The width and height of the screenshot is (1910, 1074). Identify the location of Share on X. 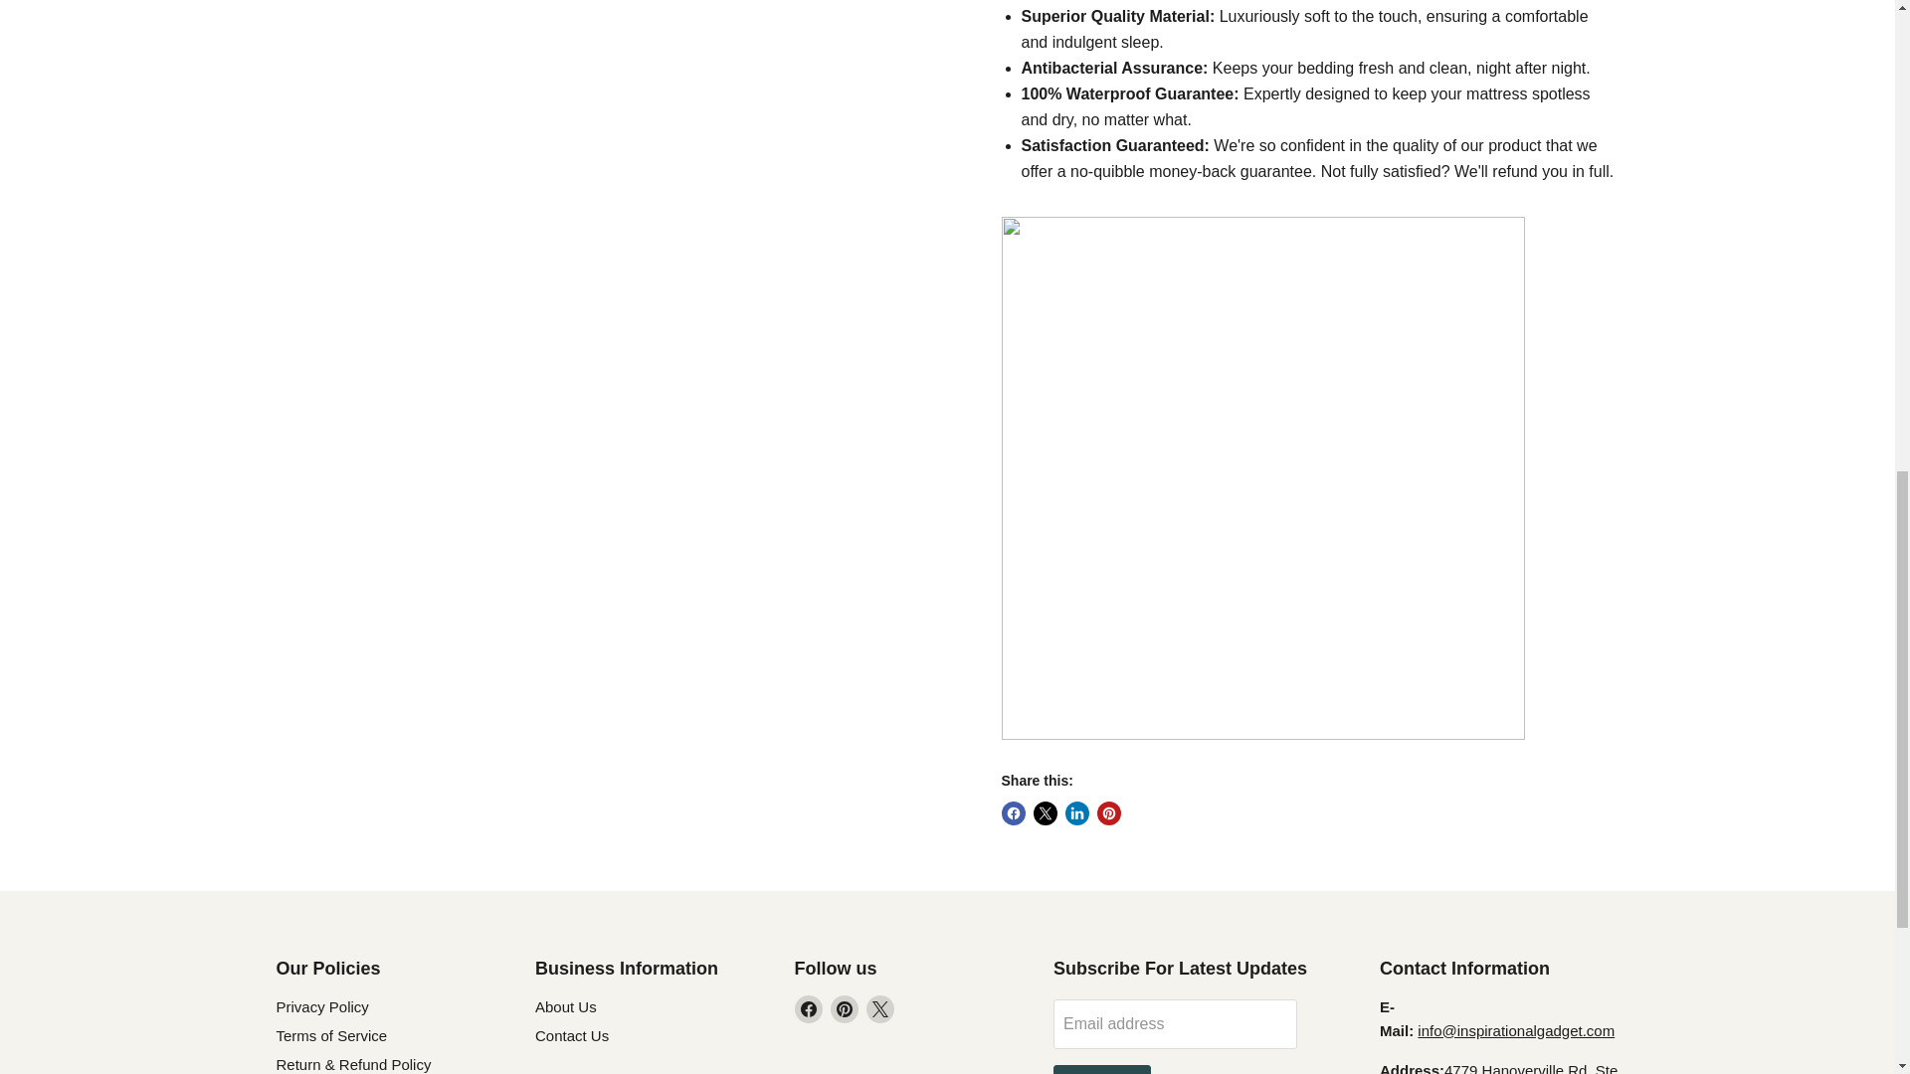
(1045, 813).